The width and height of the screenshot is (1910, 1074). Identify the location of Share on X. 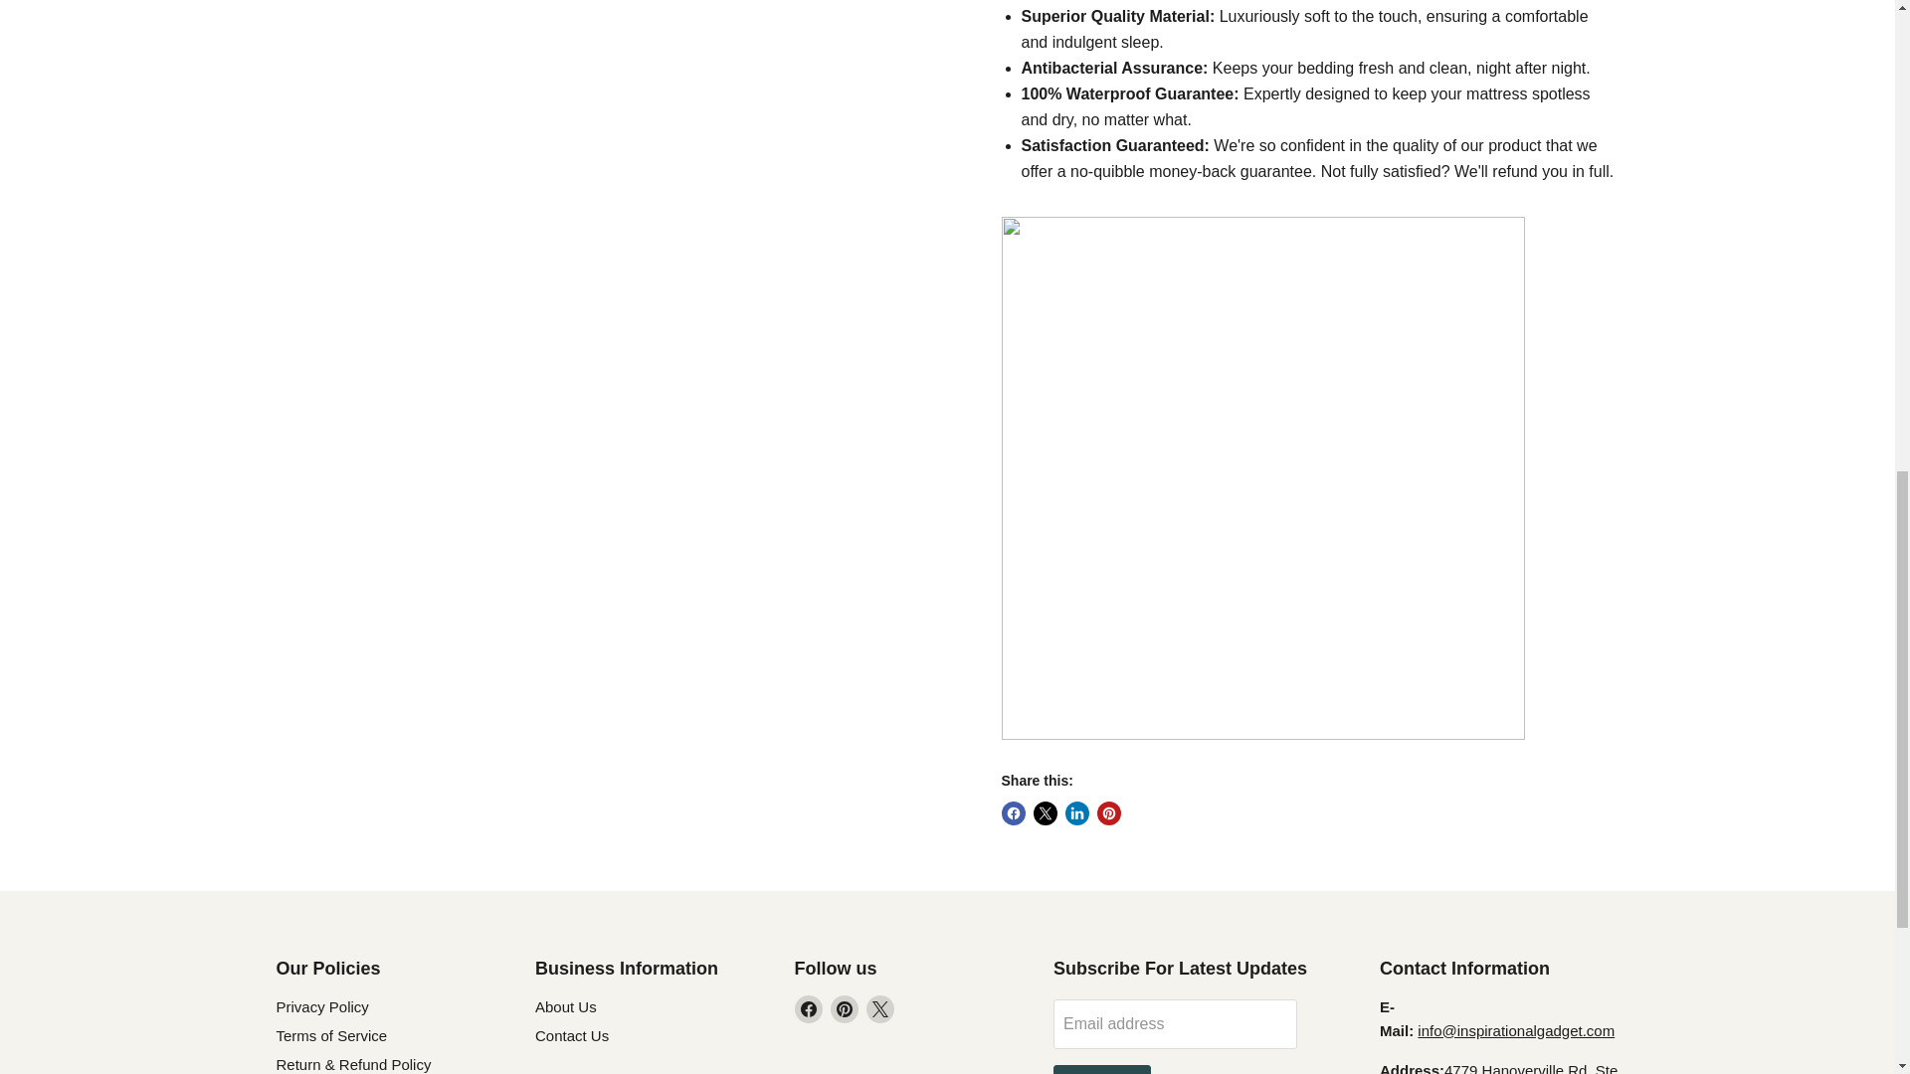
(1045, 813).